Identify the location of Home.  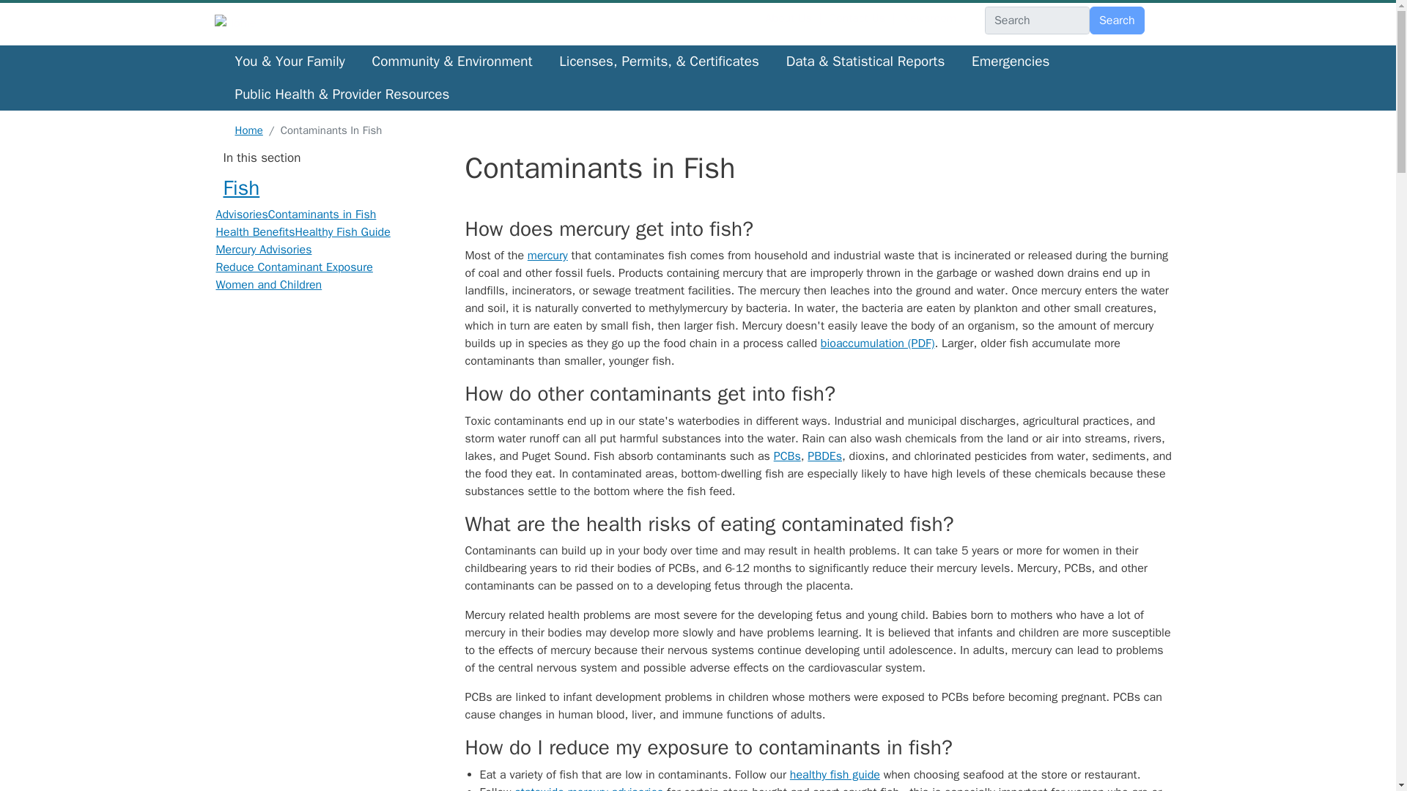
(240, 23).